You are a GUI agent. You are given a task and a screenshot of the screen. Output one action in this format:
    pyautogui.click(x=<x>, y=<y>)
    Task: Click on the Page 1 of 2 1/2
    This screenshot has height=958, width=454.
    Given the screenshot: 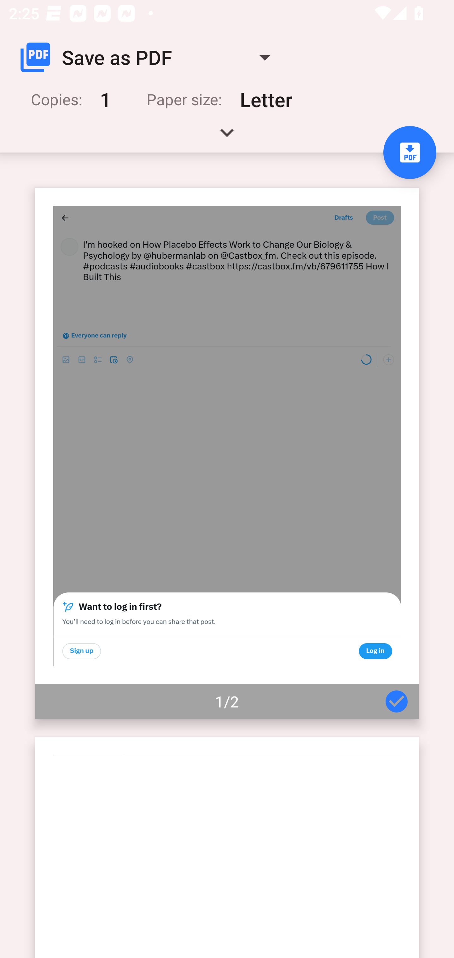 What is the action you would take?
    pyautogui.click(x=227, y=453)
    